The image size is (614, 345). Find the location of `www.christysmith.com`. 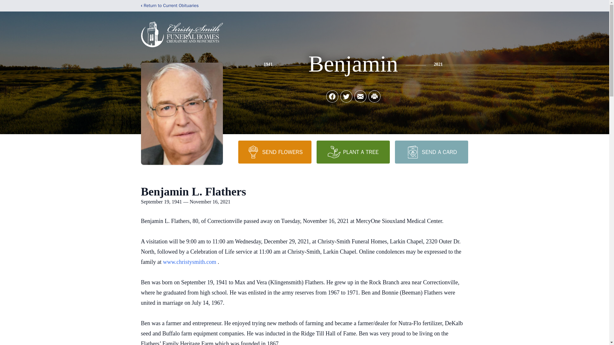

www.christysmith.com is located at coordinates (190, 262).